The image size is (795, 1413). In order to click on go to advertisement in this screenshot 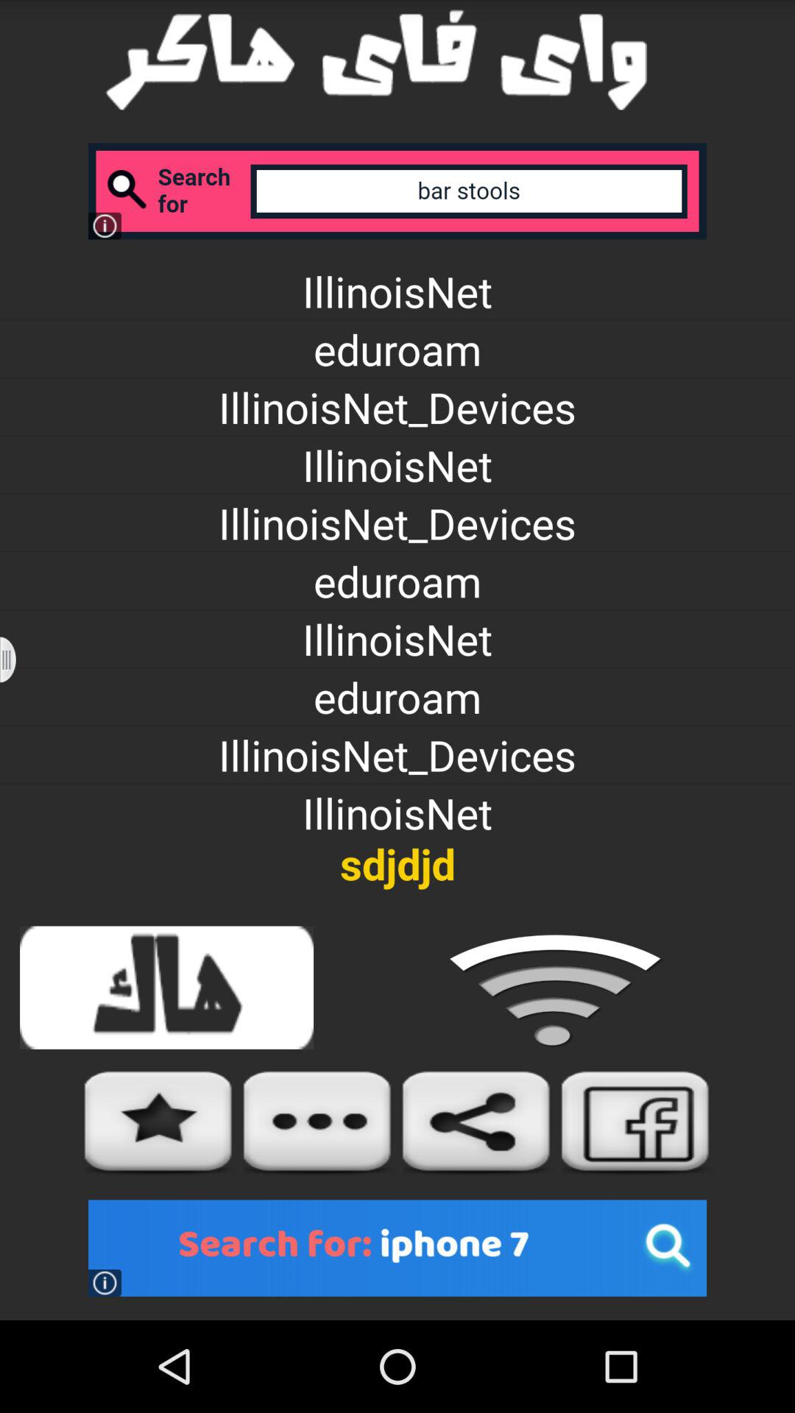, I will do `click(397, 1248)`.